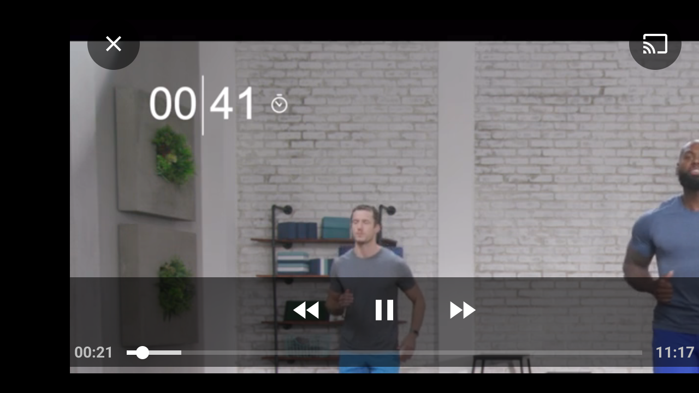  I want to click on Cast. Disconnected, so click(655, 44).